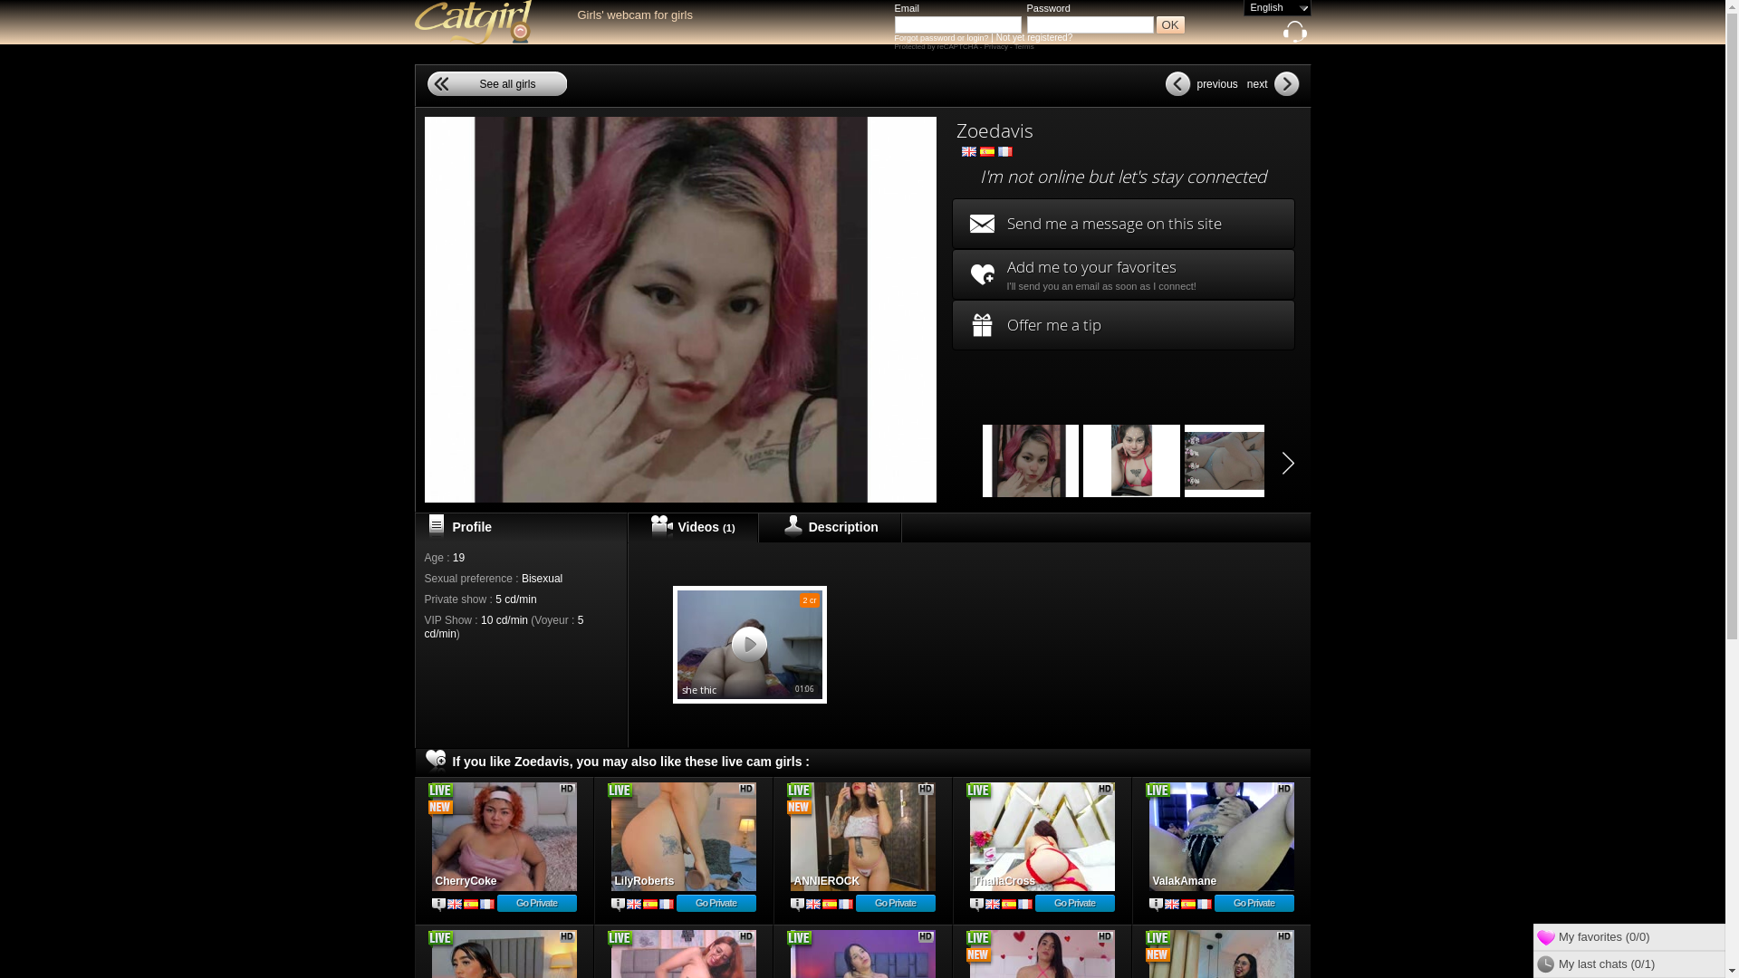 The image size is (1739, 978). Describe the element at coordinates (716, 904) in the screenshot. I see `Go Private` at that location.